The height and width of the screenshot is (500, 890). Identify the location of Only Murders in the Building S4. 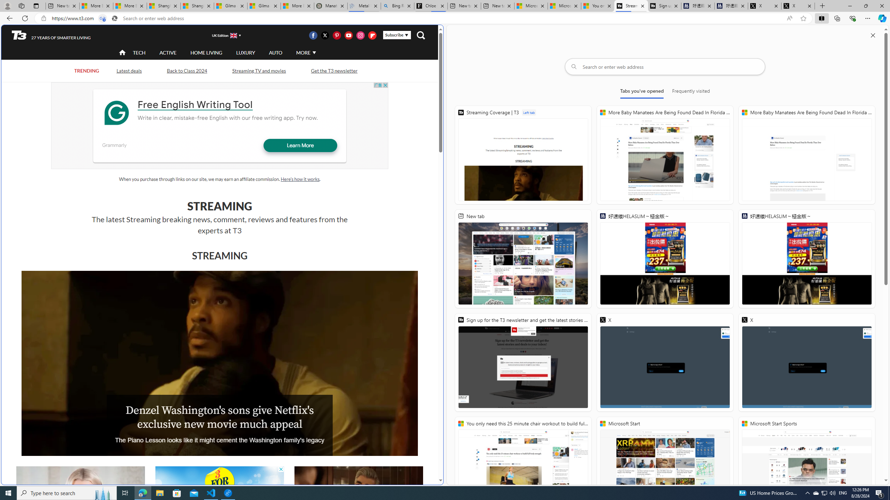
(358, 503).